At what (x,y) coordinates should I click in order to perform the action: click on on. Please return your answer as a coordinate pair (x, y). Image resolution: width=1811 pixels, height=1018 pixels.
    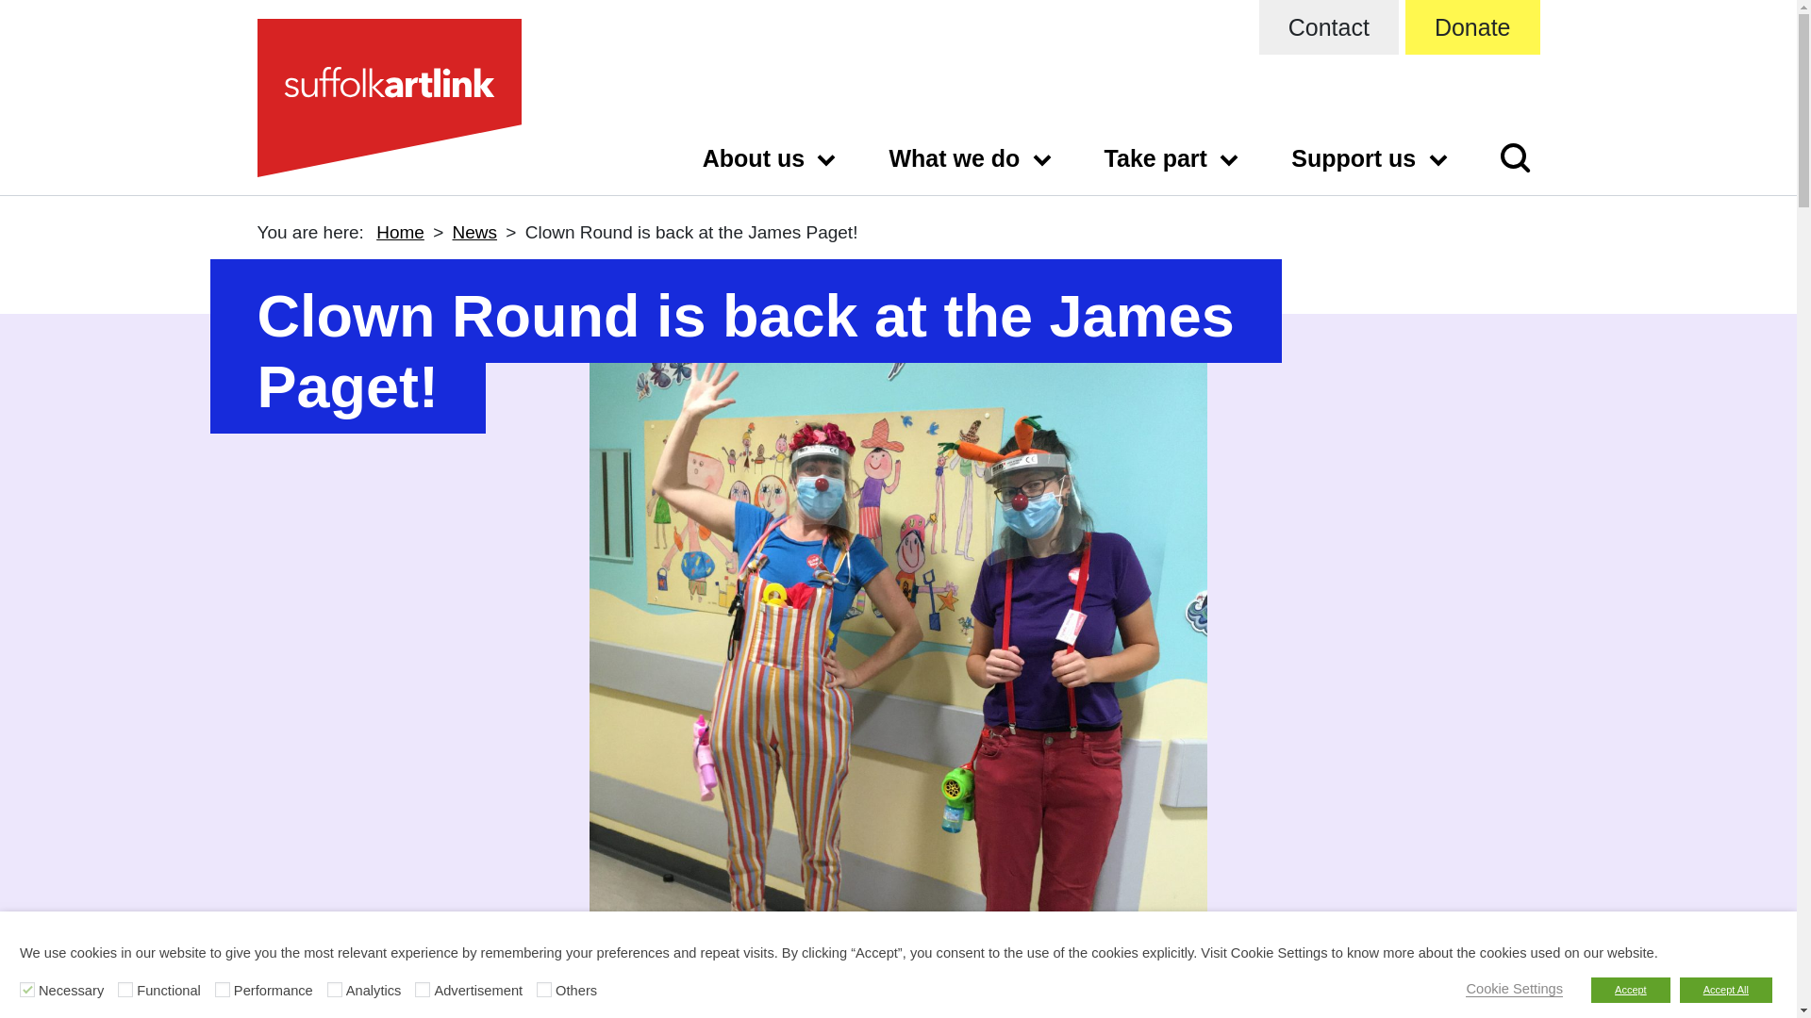
    Looking at the image, I should click on (334, 990).